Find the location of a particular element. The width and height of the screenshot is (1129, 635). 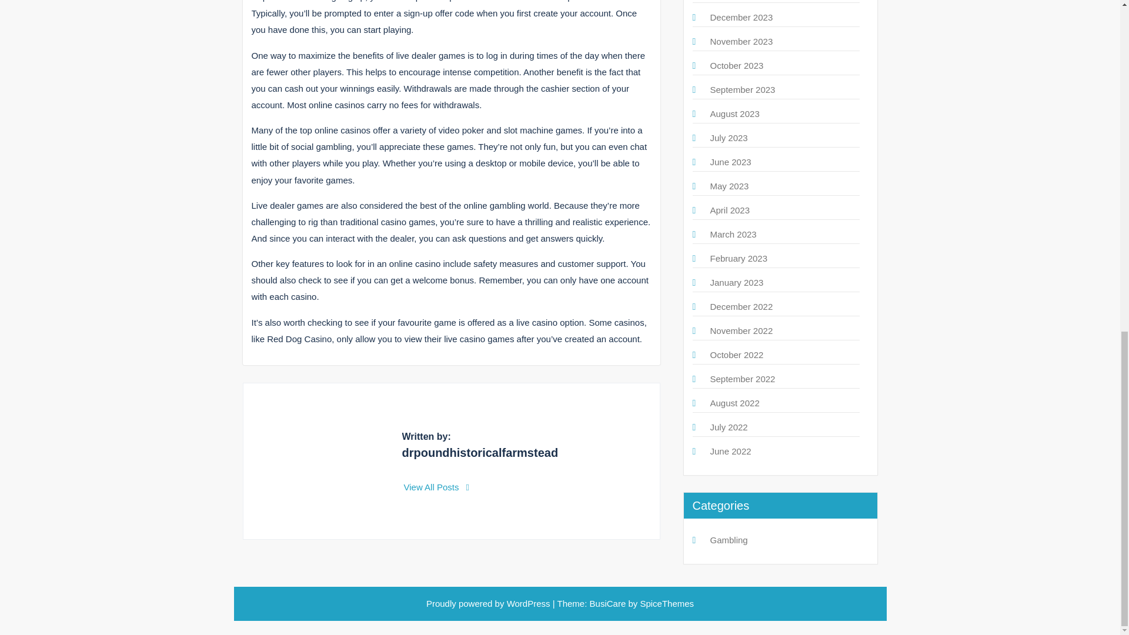

September 2023 is located at coordinates (743, 89).